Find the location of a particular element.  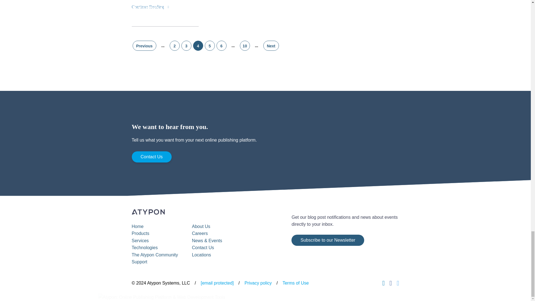

Page 6 is located at coordinates (221, 46).